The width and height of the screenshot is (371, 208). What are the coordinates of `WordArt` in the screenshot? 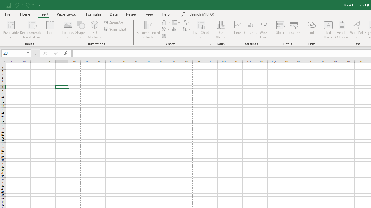 It's located at (357, 29).